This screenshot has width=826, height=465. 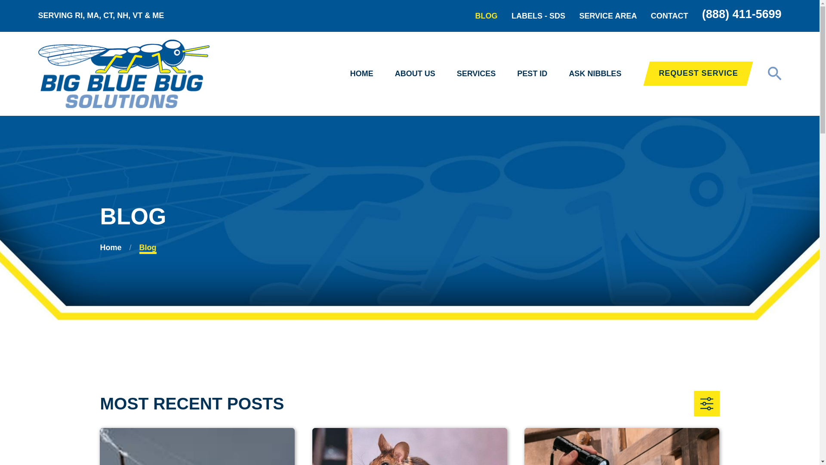 What do you see at coordinates (111, 247) in the screenshot?
I see `Go Home` at bounding box center [111, 247].